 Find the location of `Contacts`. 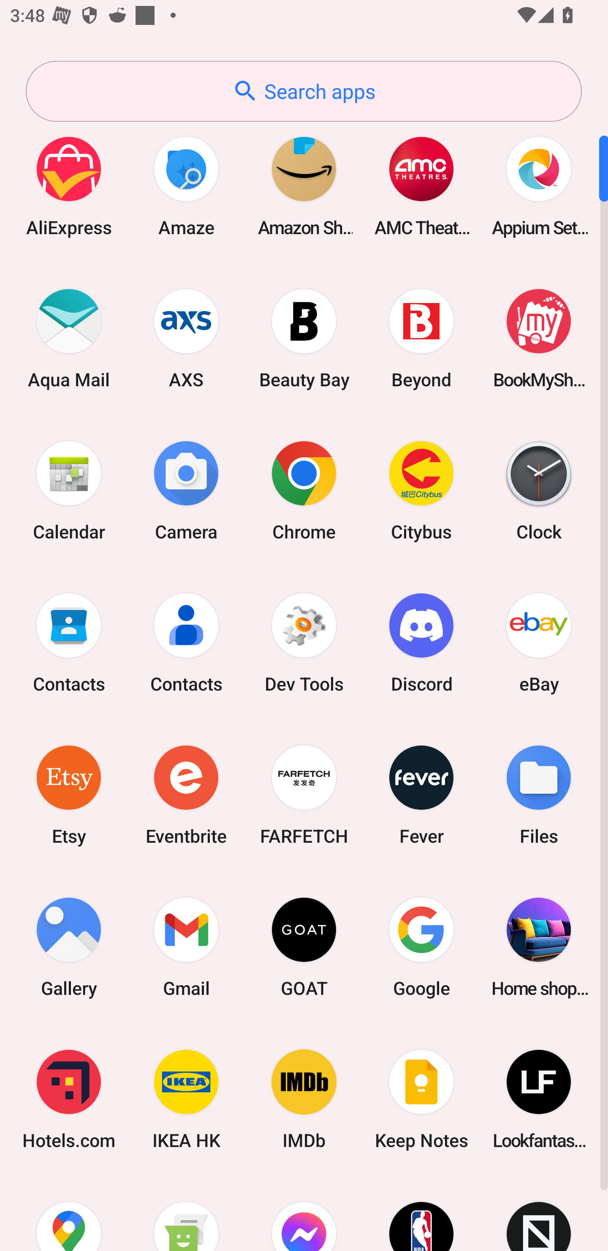

Contacts is located at coordinates (186, 642).